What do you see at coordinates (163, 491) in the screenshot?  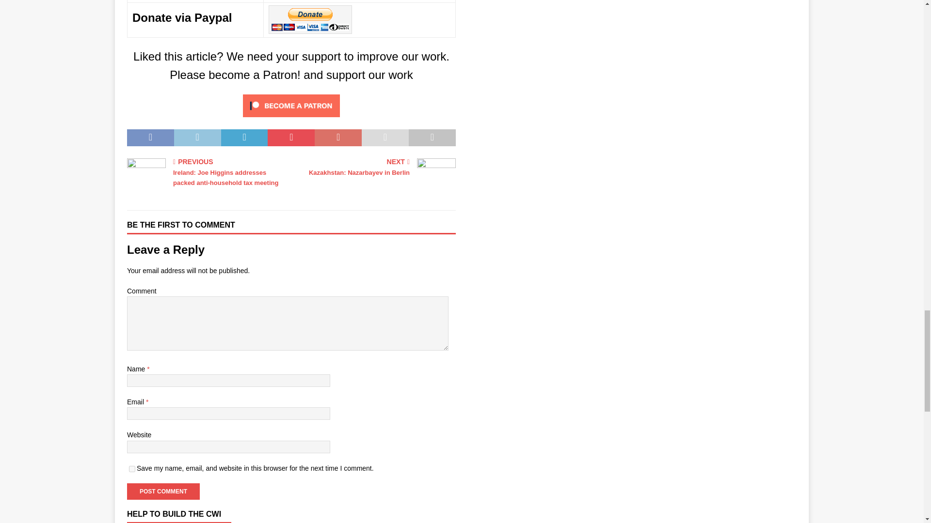 I see `Post Comment` at bounding box center [163, 491].